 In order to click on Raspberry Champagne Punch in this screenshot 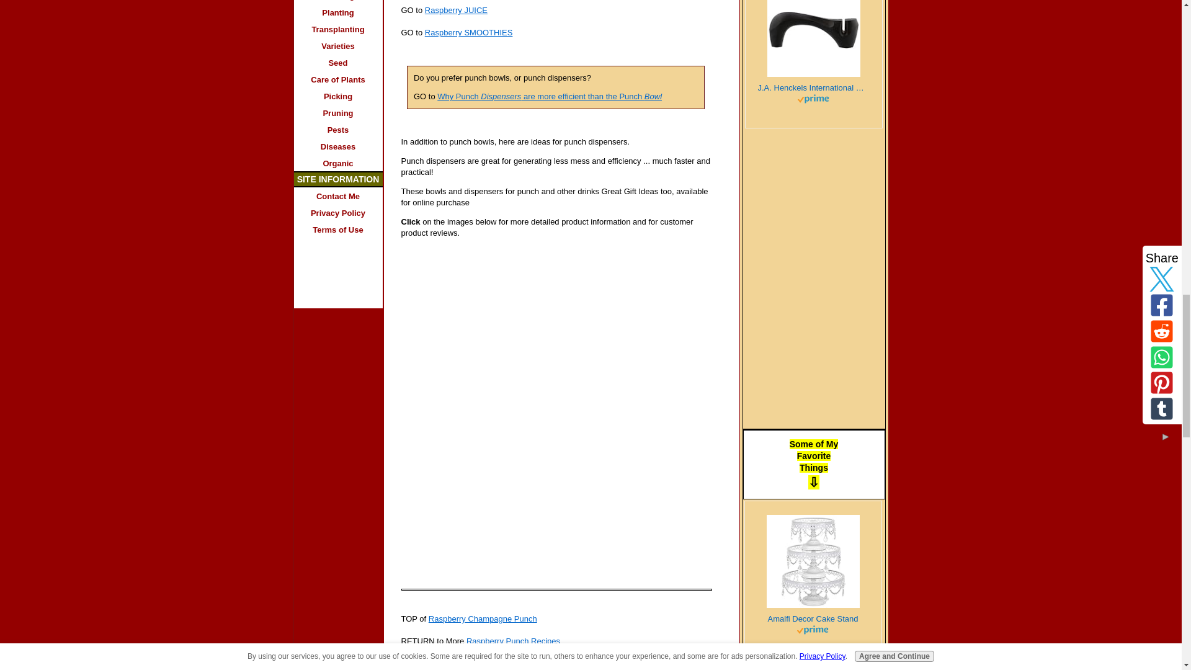, I will do `click(483, 619)`.